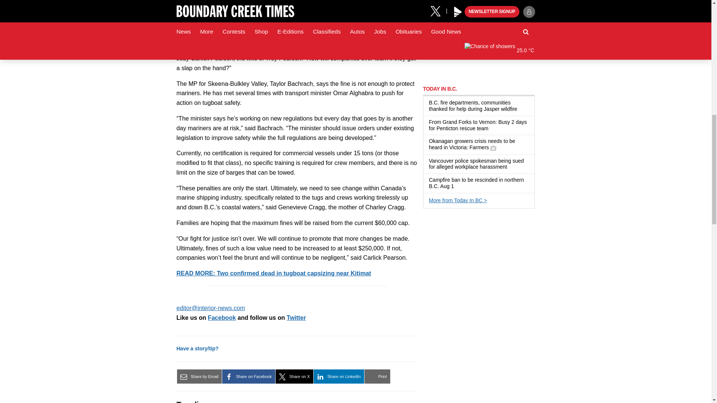 This screenshot has height=403, width=717. I want to click on Has a gallery, so click(493, 148).